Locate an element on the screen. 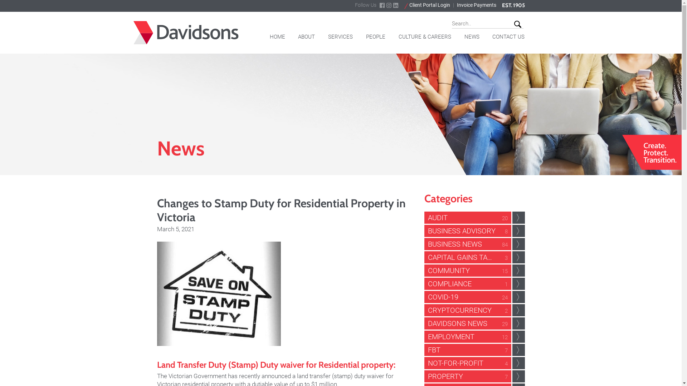 The width and height of the screenshot is (687, 386). BUSINESS ADVISORY
8 is located at coordinates (474, 231).